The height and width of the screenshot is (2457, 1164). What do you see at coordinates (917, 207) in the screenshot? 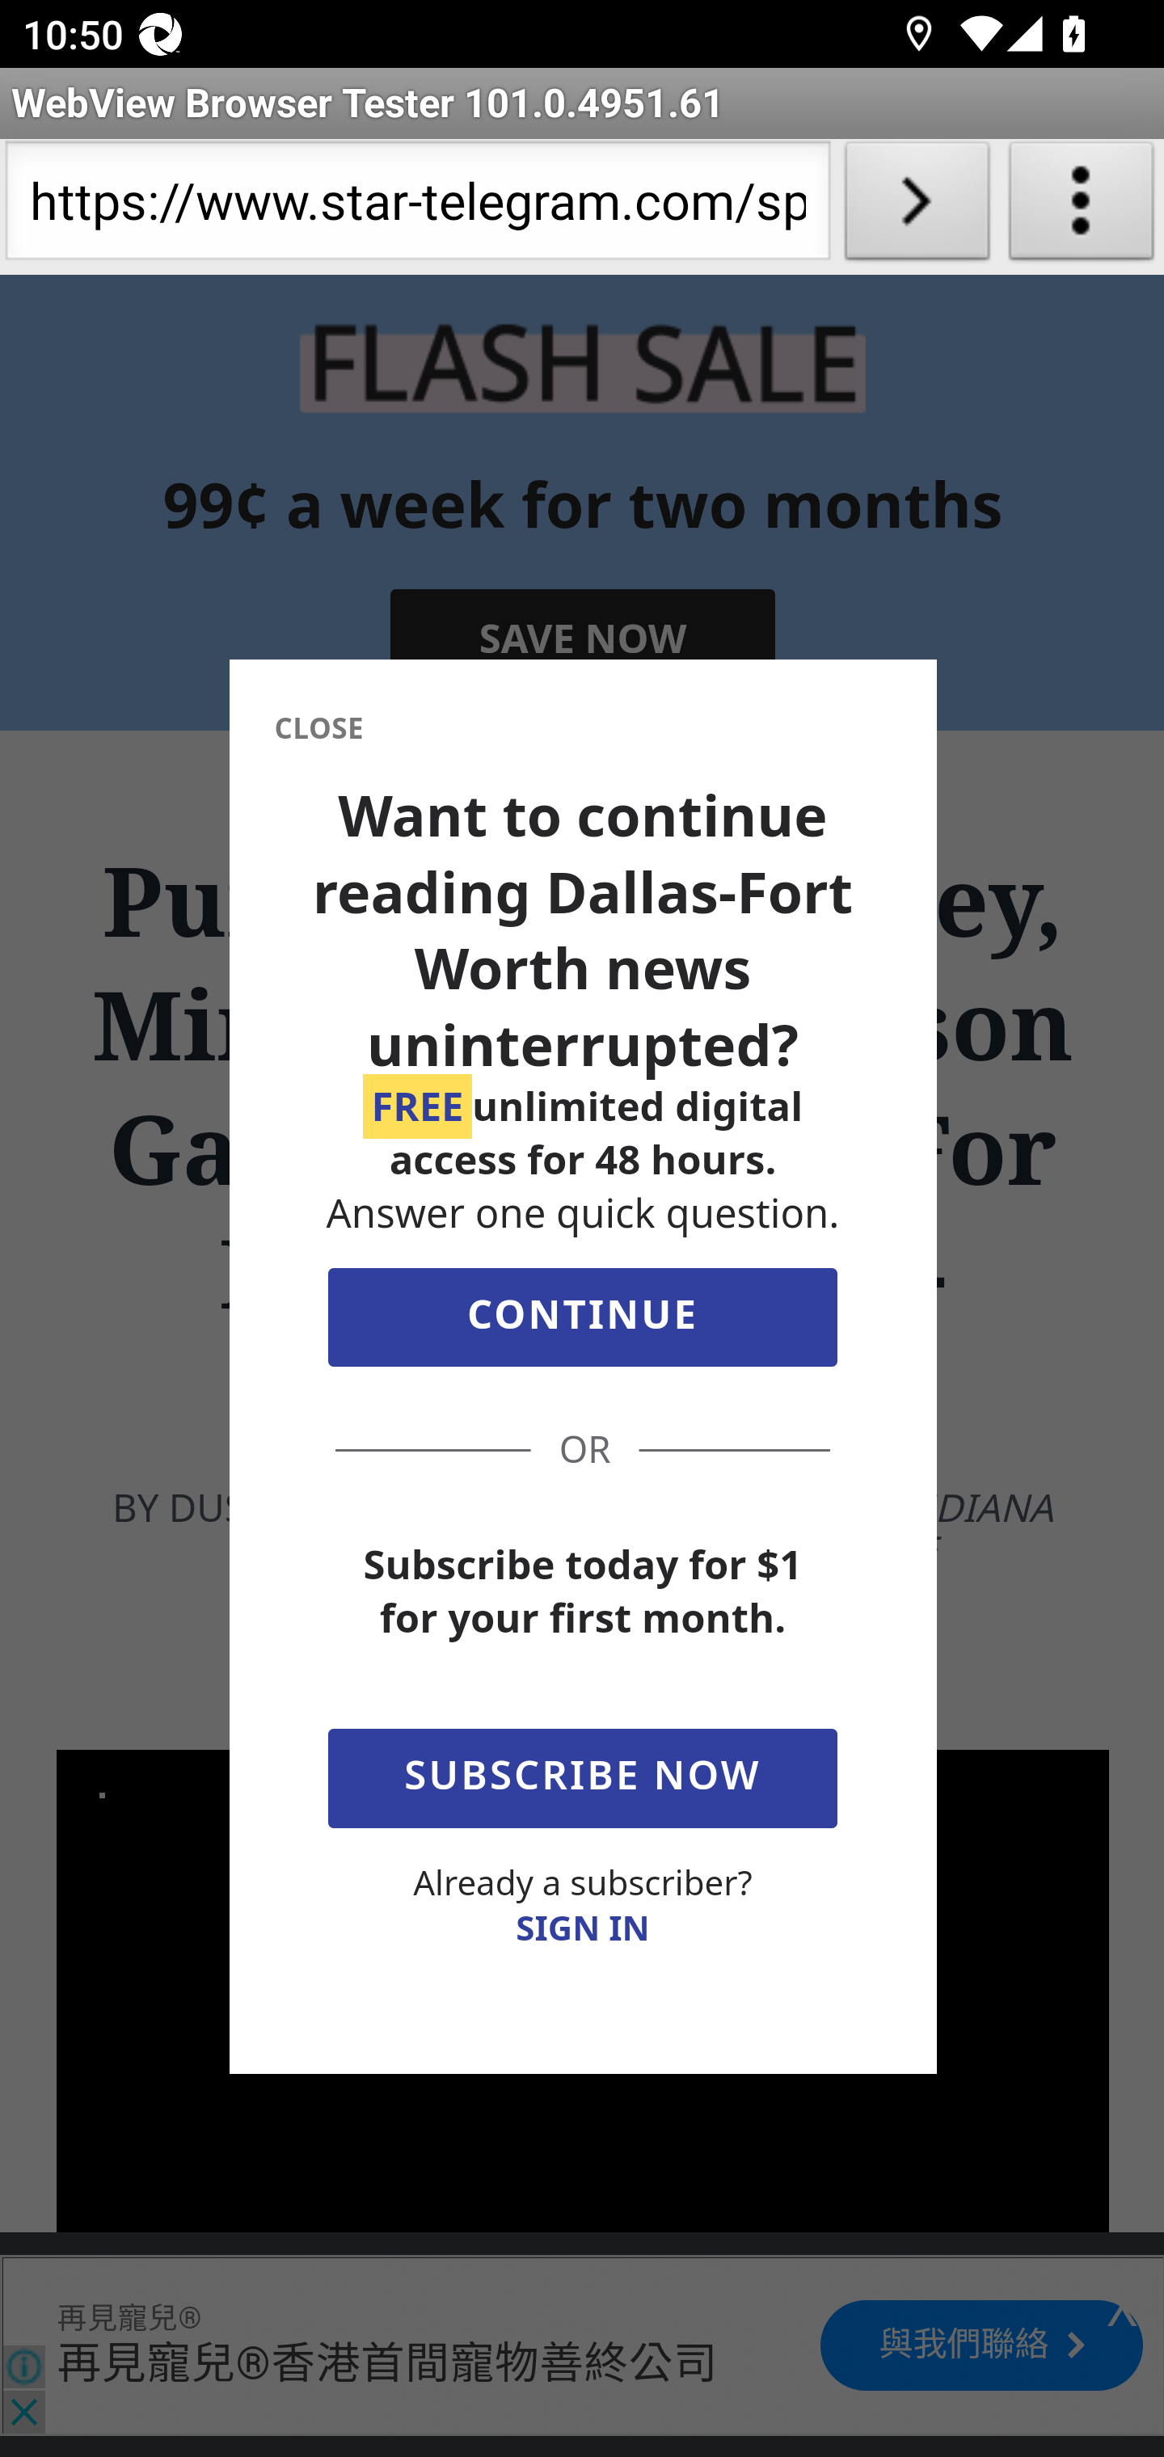
I see `Load URL` at bounding box center [917, 207].